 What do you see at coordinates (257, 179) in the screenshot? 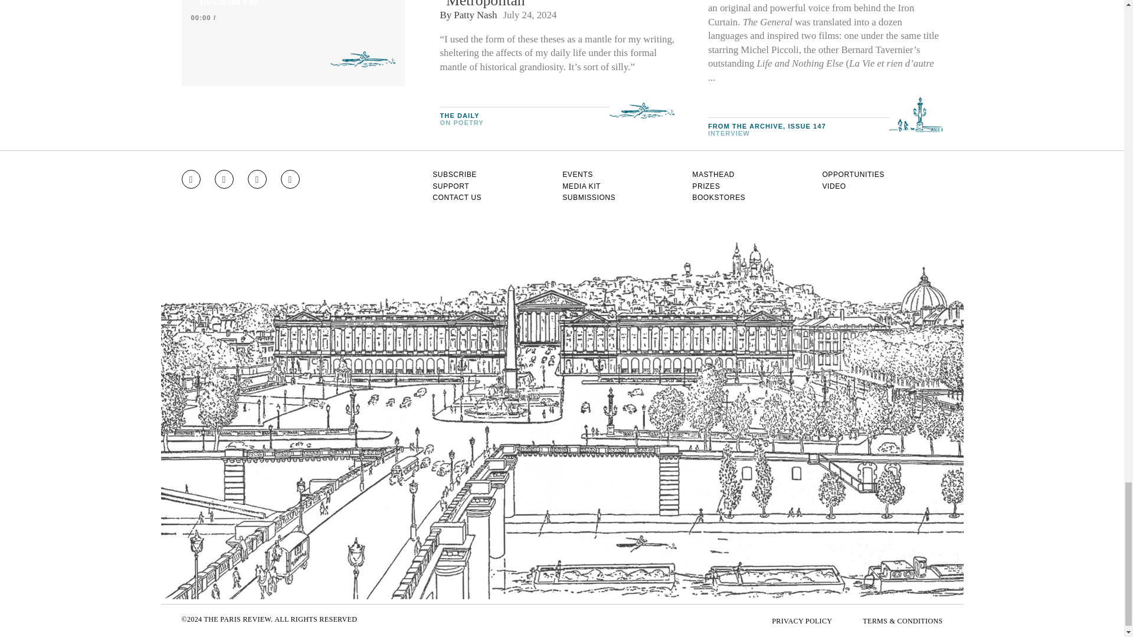
I see `Go to Twitter feed` at bounding box center [257, 179].